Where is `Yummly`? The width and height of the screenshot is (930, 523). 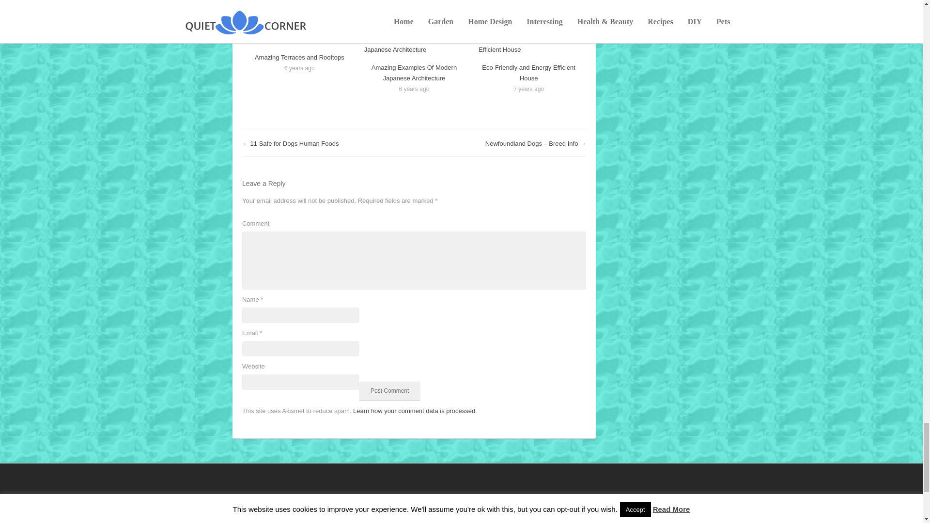
Yummly is located at coordinates (368, 2).